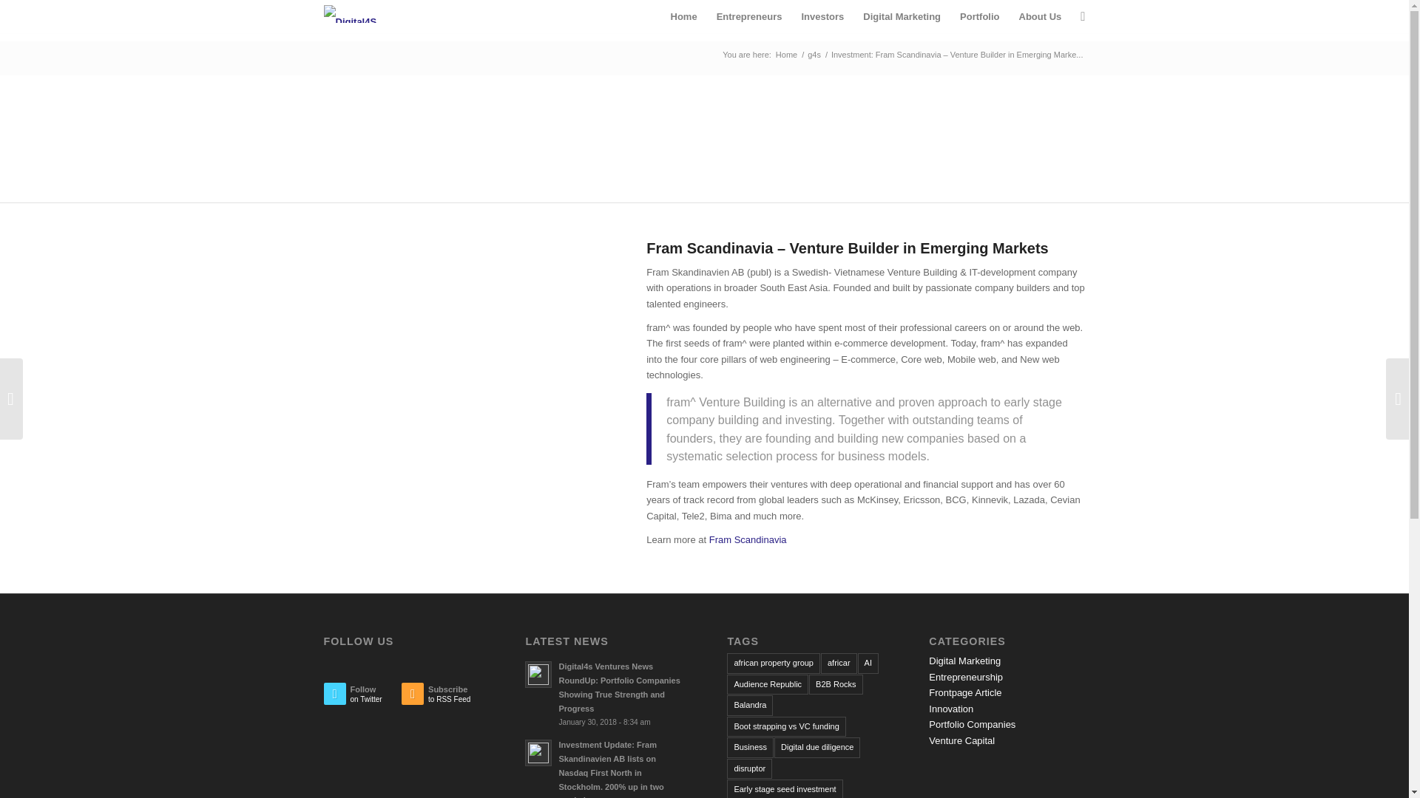 The width and height of the screenshot is (1420, 798). Describe the element at coordinates (441, 698) in the screenshot. I see `Investors` at that location.